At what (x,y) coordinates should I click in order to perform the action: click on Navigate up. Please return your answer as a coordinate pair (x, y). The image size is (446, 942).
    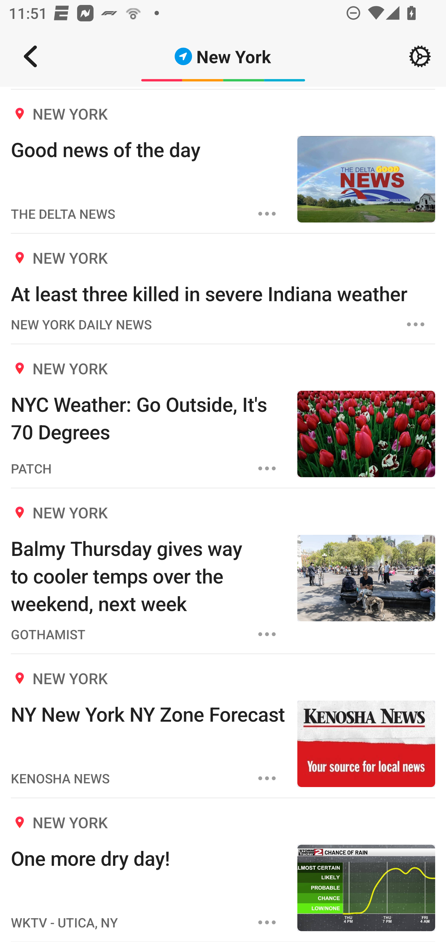
    Looking at the image, I should click on (30, 56).